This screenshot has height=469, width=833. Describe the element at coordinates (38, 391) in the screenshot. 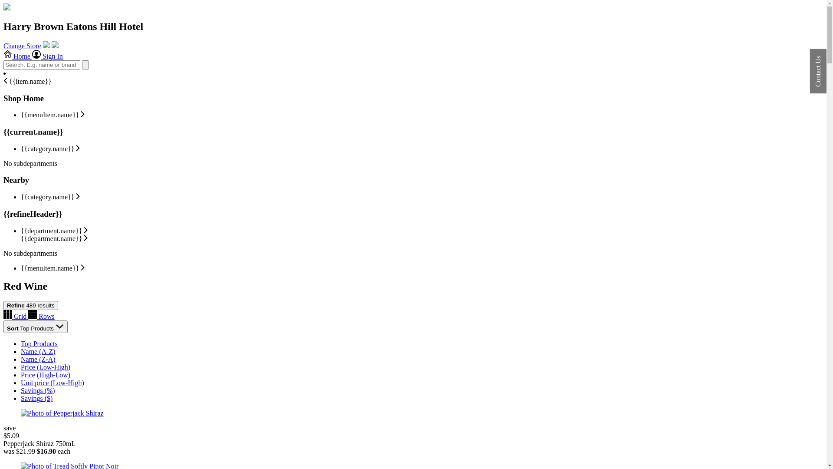

I see `Savings (%)` at that location.